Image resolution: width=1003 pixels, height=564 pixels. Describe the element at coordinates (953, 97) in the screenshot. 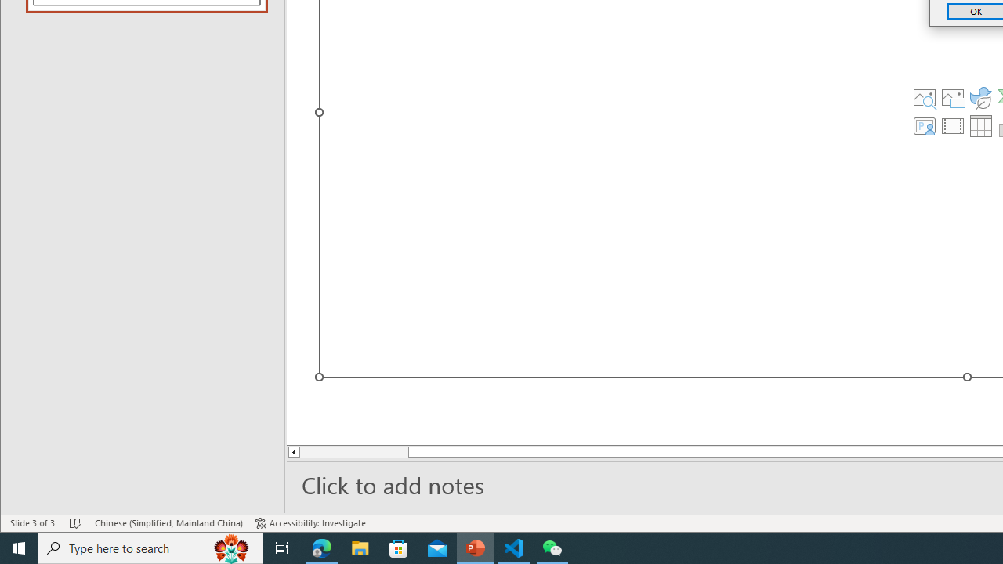

I see `Pictures` at that location.